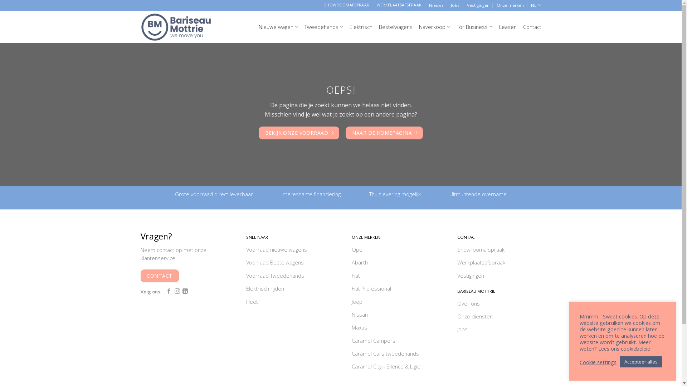 The height and width of the screenshot is (386, 687). Describe the element at coordinates (299, 133) in the screenshot. I see `BEKIJK ONZE VOORRAAD` at that location.